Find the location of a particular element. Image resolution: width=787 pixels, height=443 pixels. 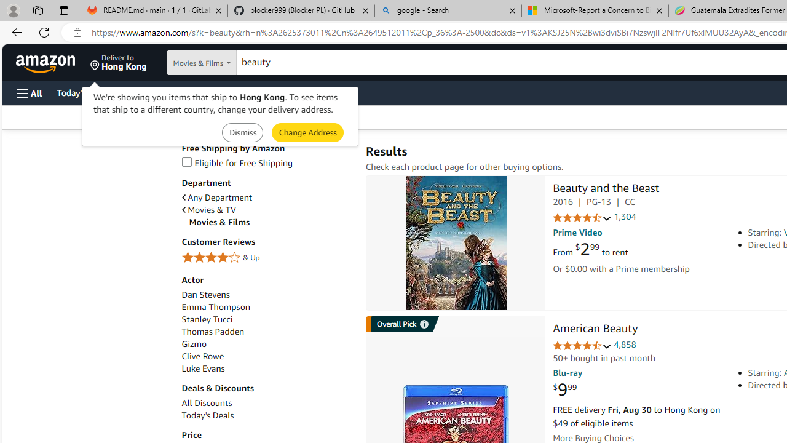

Microsoft-Report a Concern to Bing is located at coordinates (595, 11).